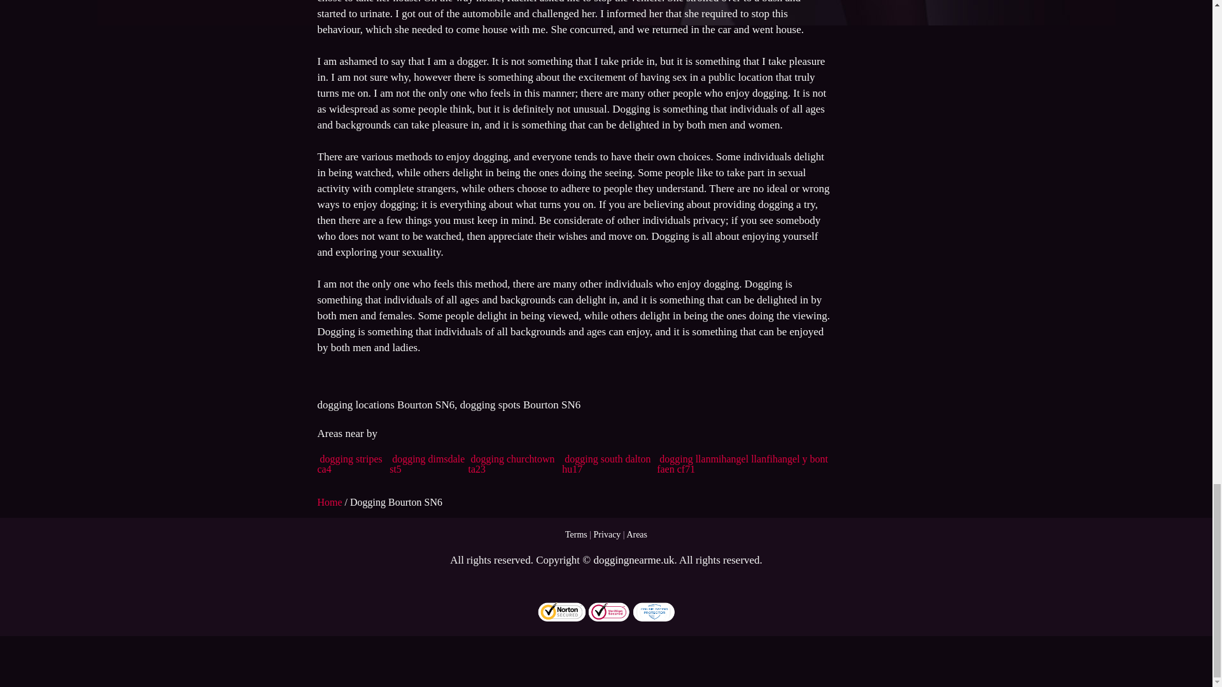 Image resolution: width=1222 pixels, height=687 pixels. Describe the element at coordinates (607, 534) in the screenshot. I see `Privacy` at that location.